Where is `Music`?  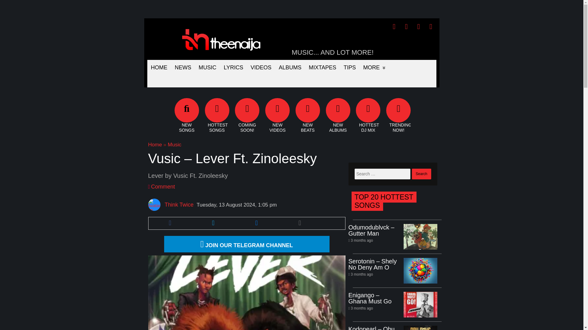
Music is located at coordinates (174, 145).